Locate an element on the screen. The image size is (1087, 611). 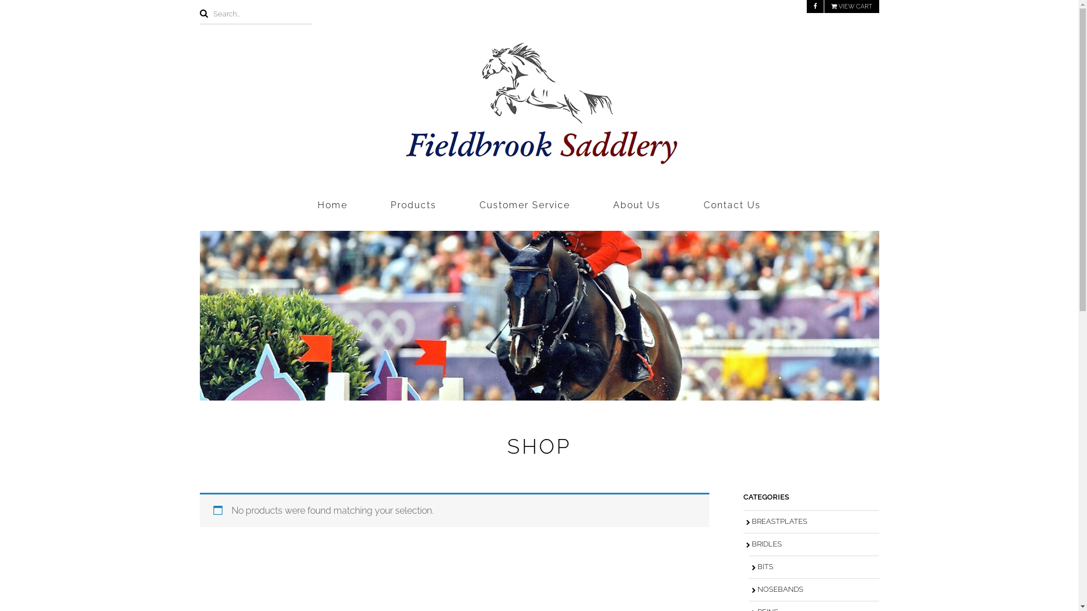
Customer Service is located at coordinates (525, 205).